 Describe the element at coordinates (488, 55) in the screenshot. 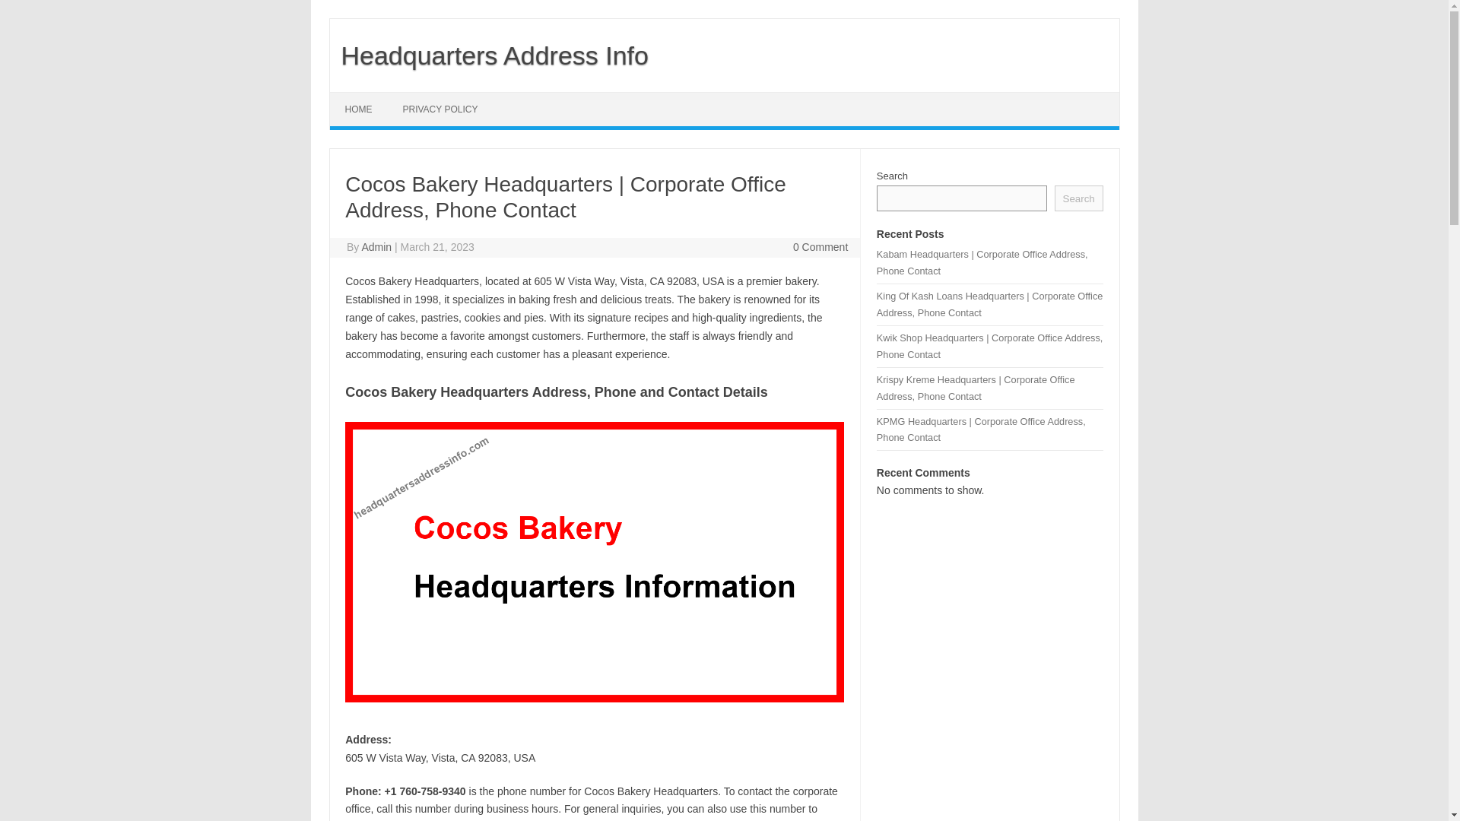

I see `Headquarters Address Info` at that location.